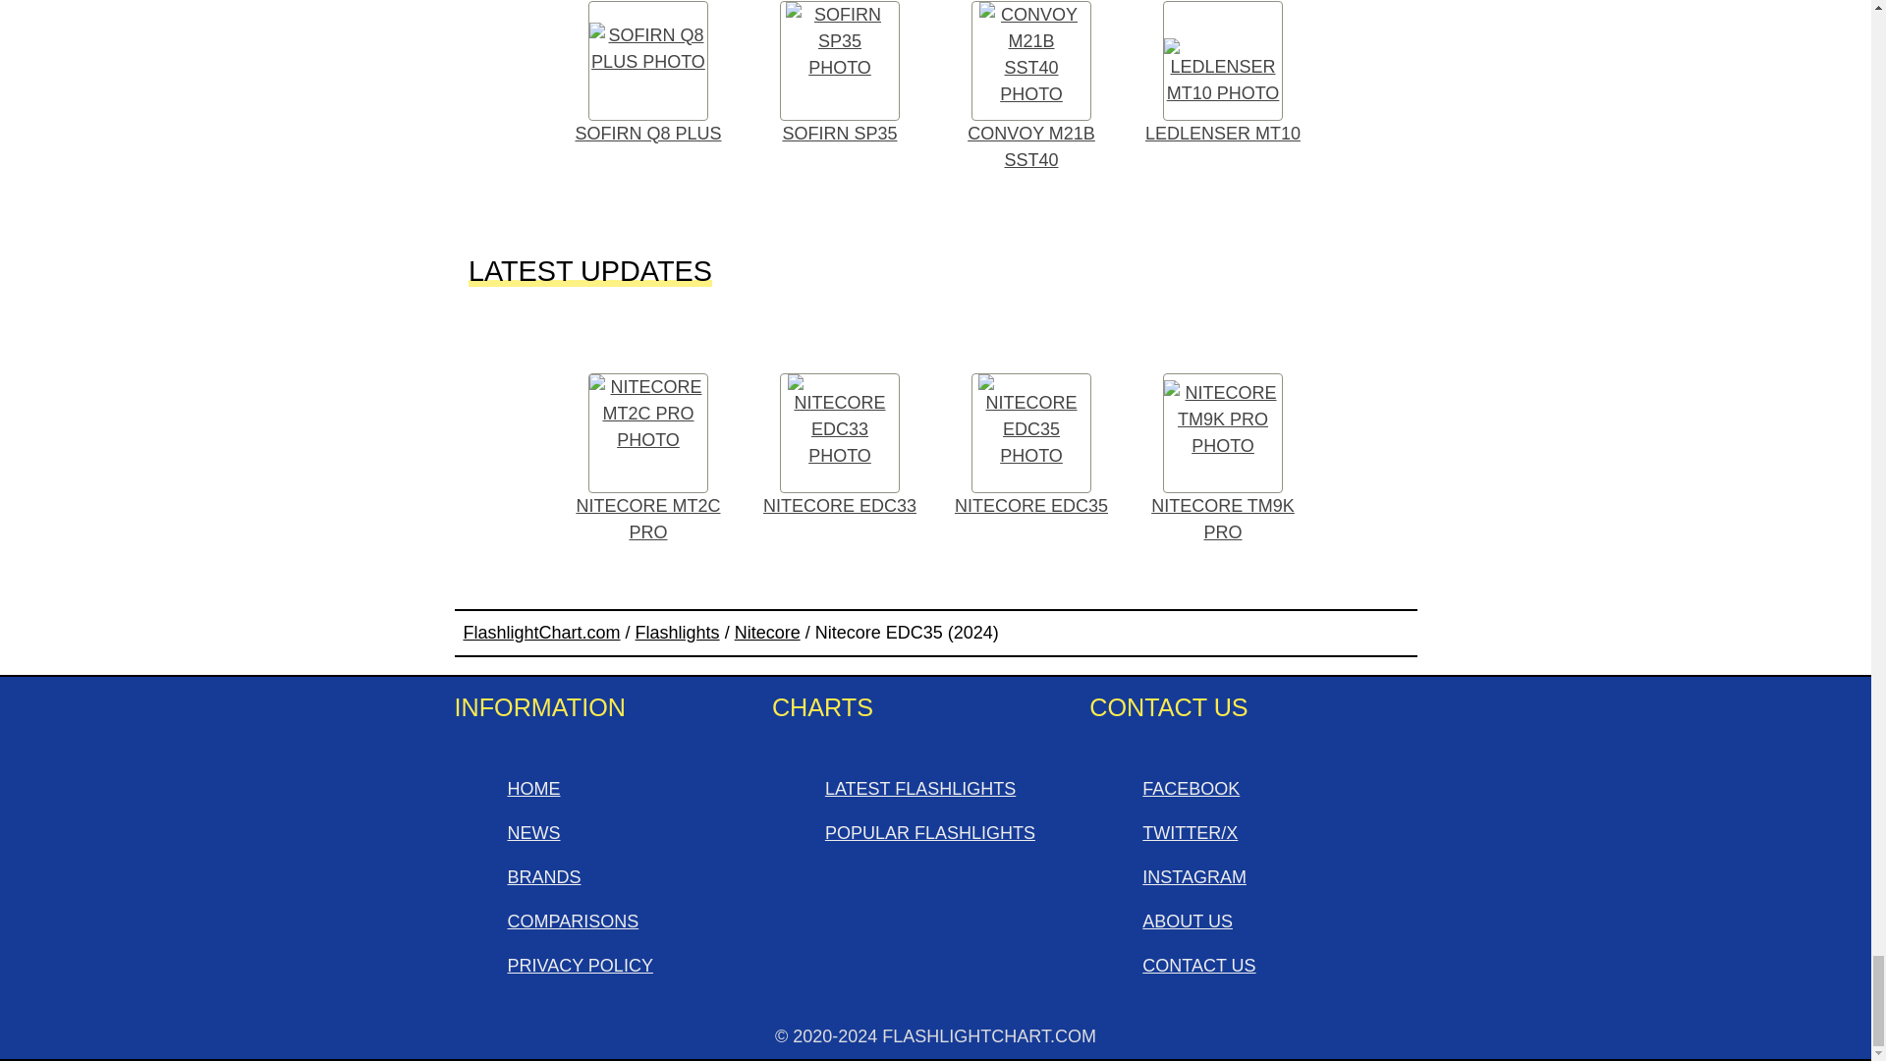  Describe the element at coordinates (647, 79) in the screenshot. I see `SOFIRN Q8 PLUS` at that location.